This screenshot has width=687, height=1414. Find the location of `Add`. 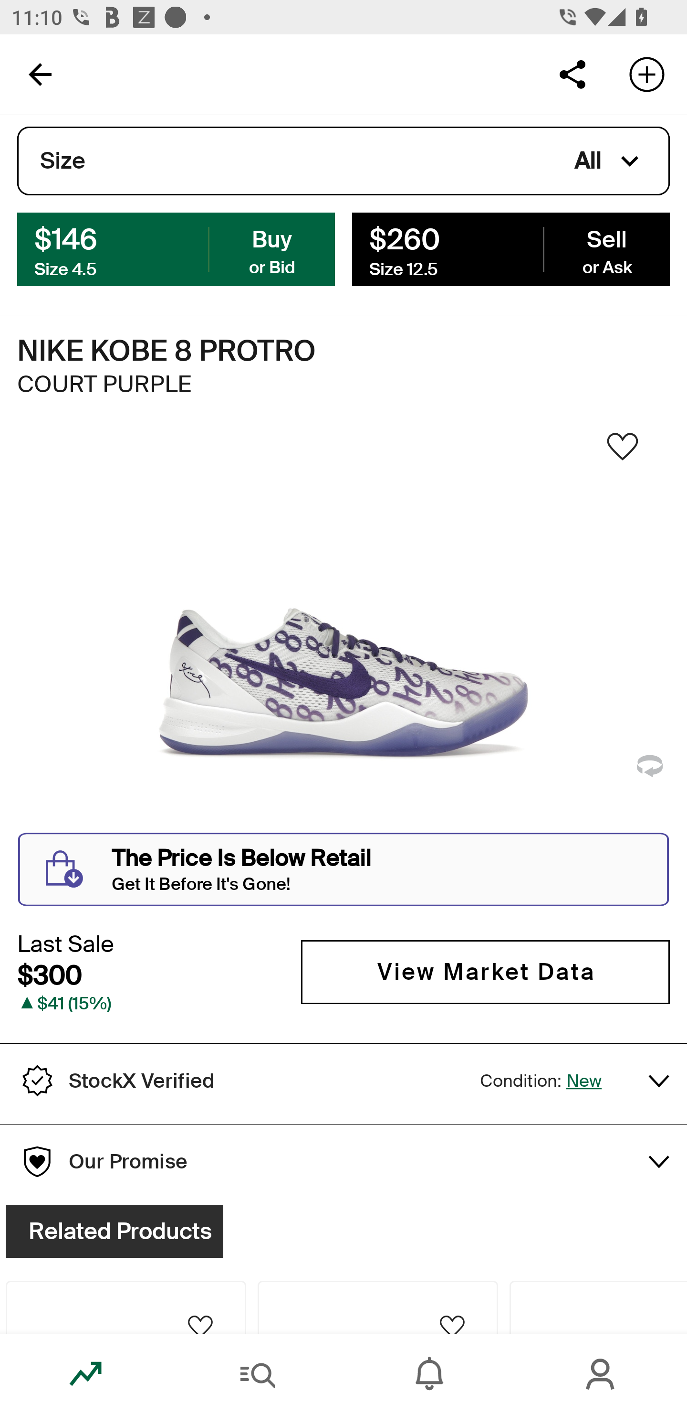

Add is located at coordinates (647, 74).